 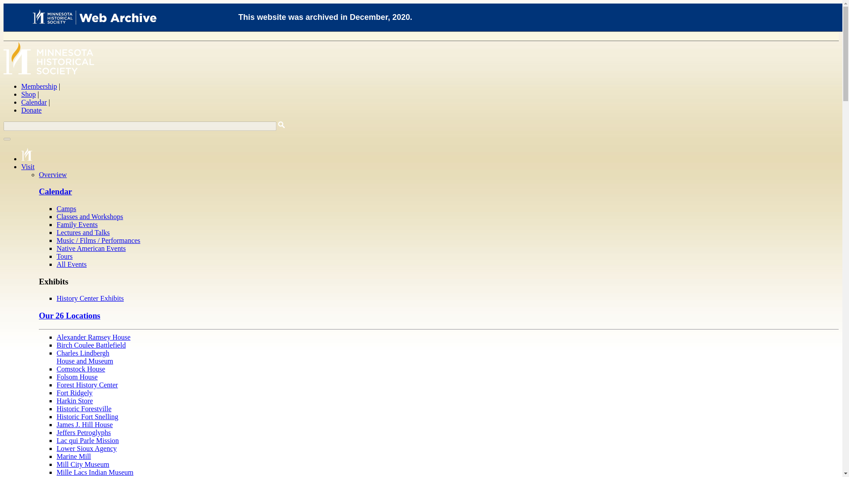 What do you see at coordinates (65, 256) in the screenshot?
I see `Alexander Ramsey House` at bounding box center [65, 256].